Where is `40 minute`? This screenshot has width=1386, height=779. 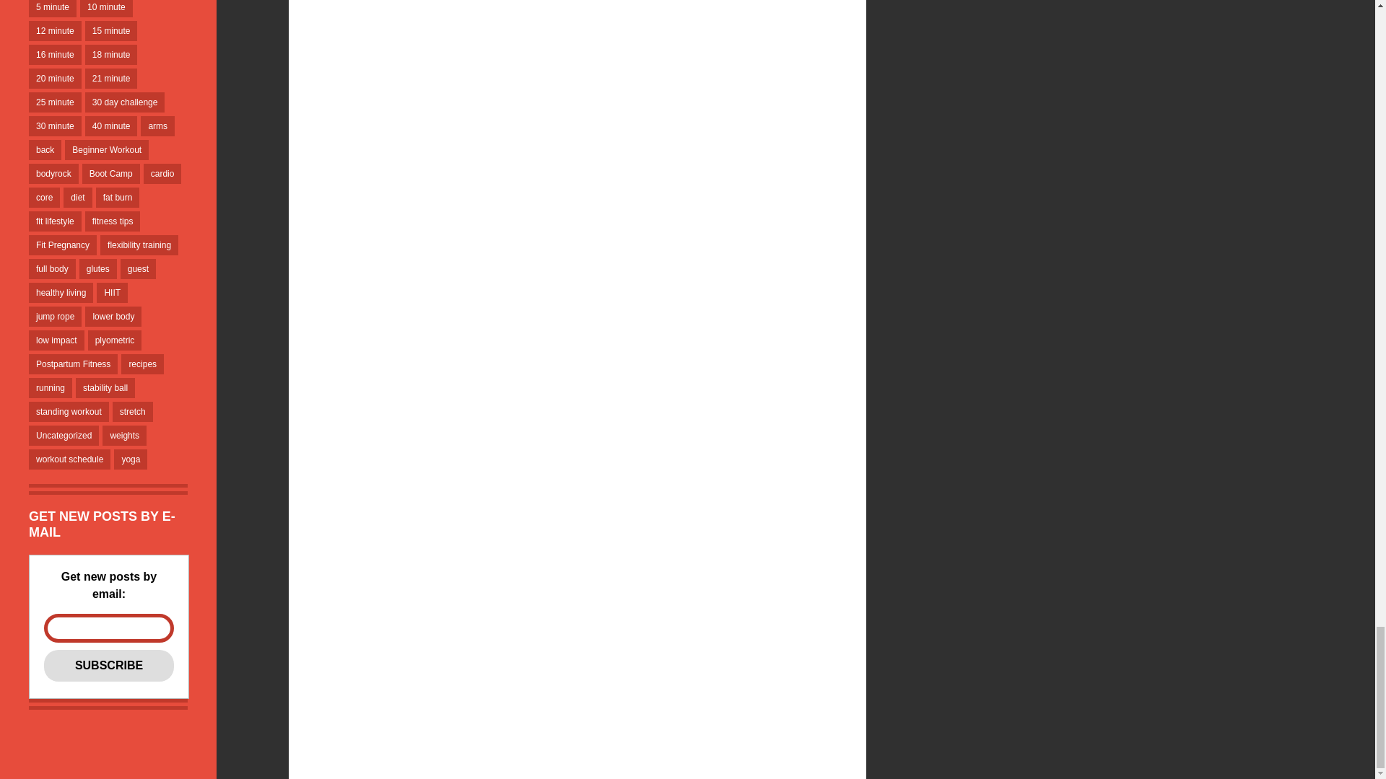 40 minute is located at coordinates (111, 126).